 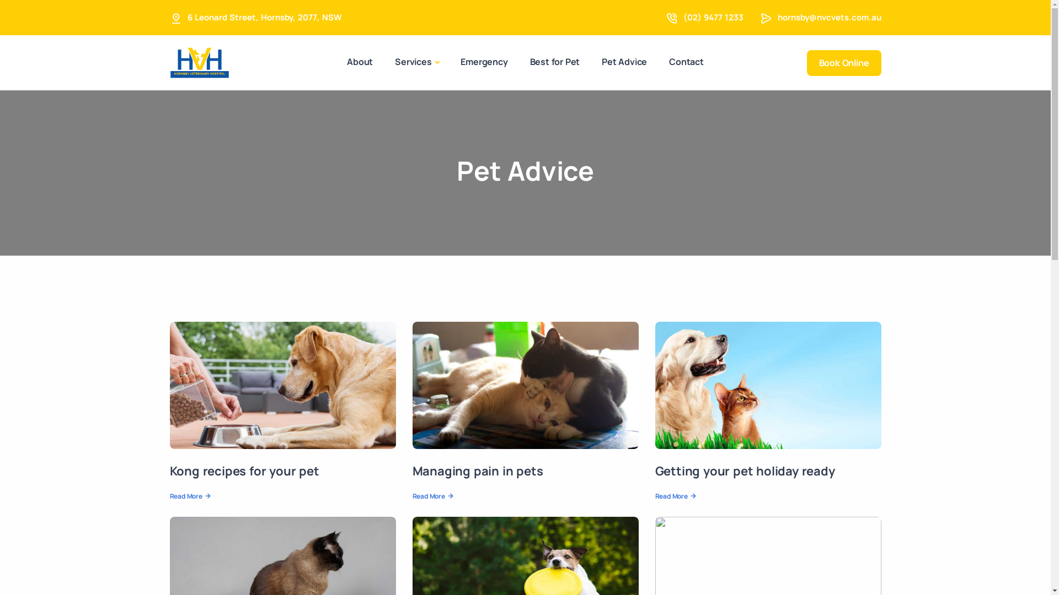 What do you see at coordinates (830, 18) in the screenshot?
I see `hornsby@nvcvets.com.au` at bounding box center [830, 18].